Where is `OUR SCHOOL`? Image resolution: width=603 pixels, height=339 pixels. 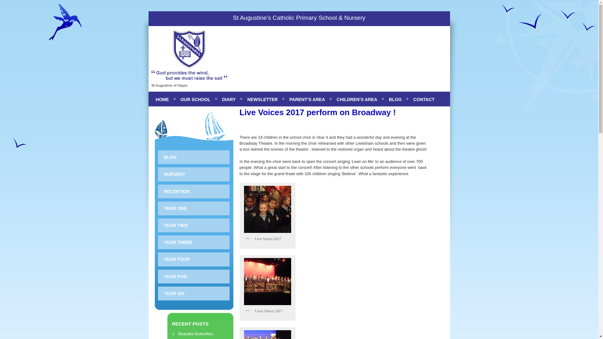
OUR SCHOOL is located at coordinates (194, 100).